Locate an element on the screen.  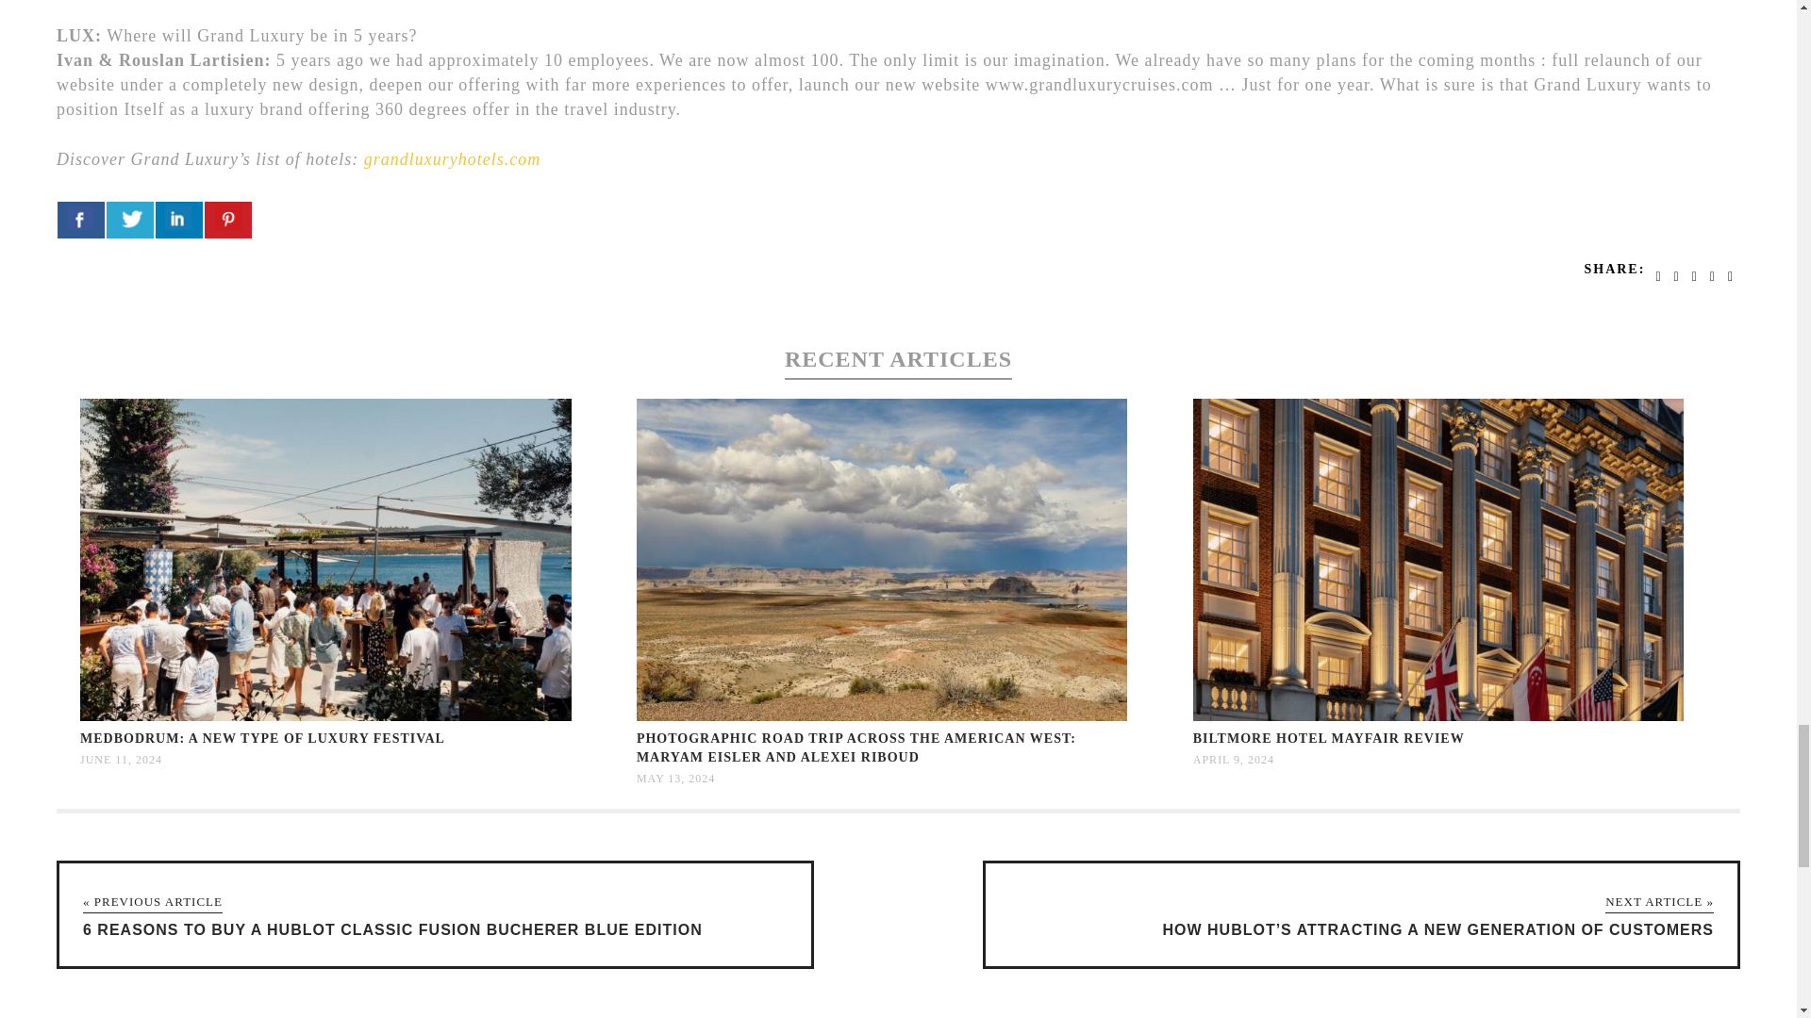
Permanent Link to MedBodrum: A New Type of Luxury Festival is located at coordinates (325, 716).